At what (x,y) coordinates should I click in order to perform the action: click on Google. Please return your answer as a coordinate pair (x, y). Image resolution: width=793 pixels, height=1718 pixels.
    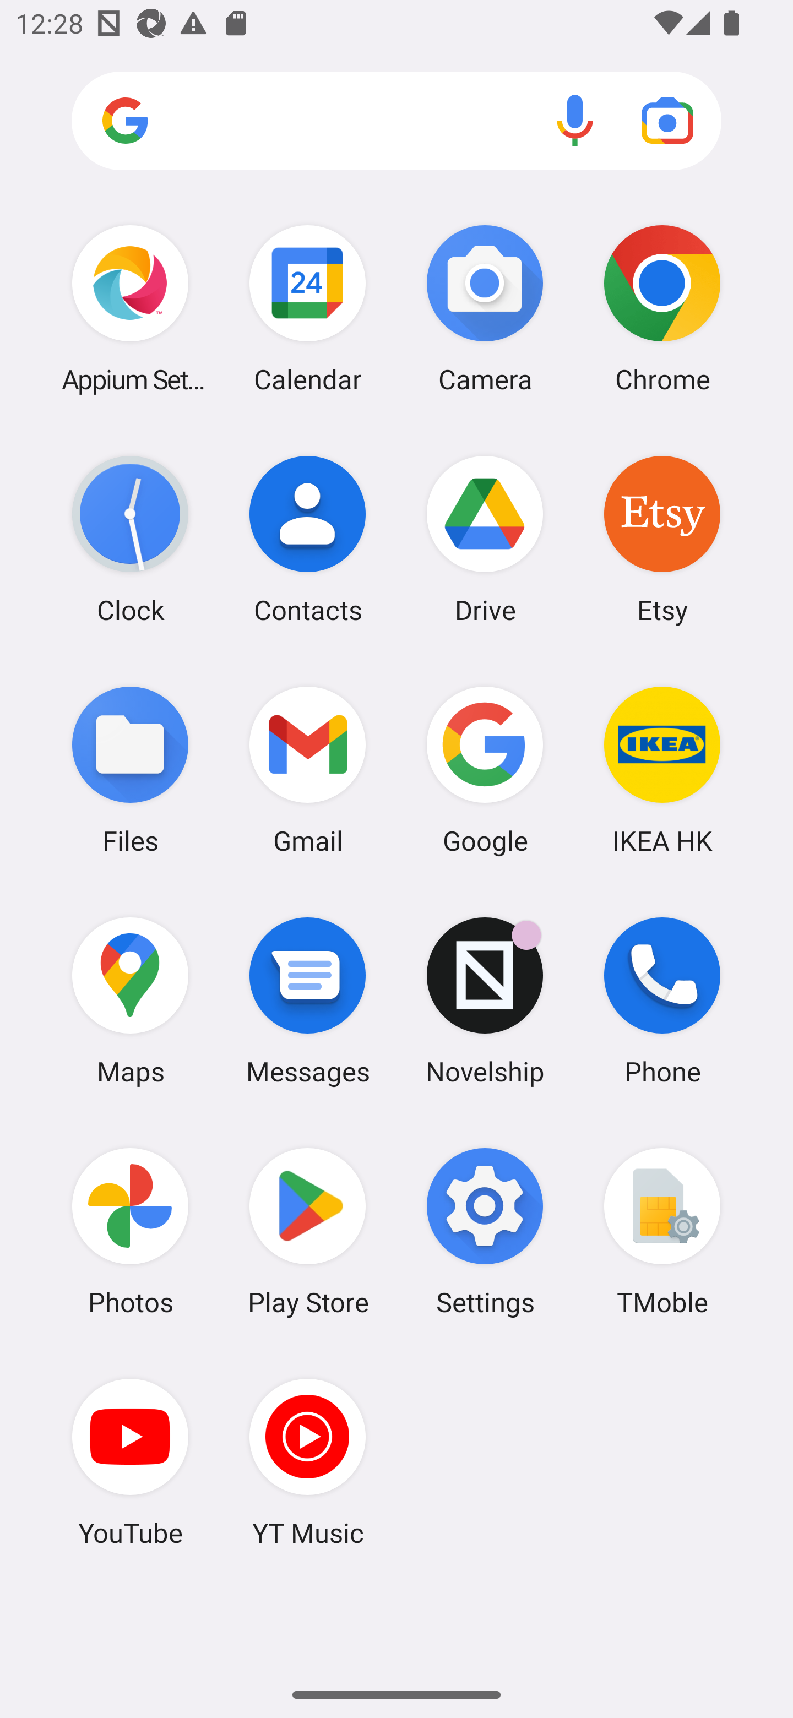
    Looking at the image, I should click on (485, 769).